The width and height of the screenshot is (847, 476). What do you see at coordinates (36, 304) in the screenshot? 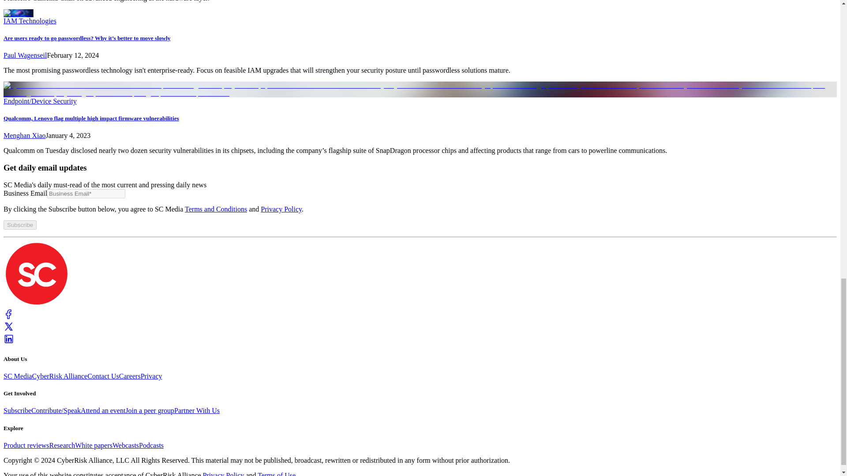
I see `SC Media` at bounding box center [36, 304].